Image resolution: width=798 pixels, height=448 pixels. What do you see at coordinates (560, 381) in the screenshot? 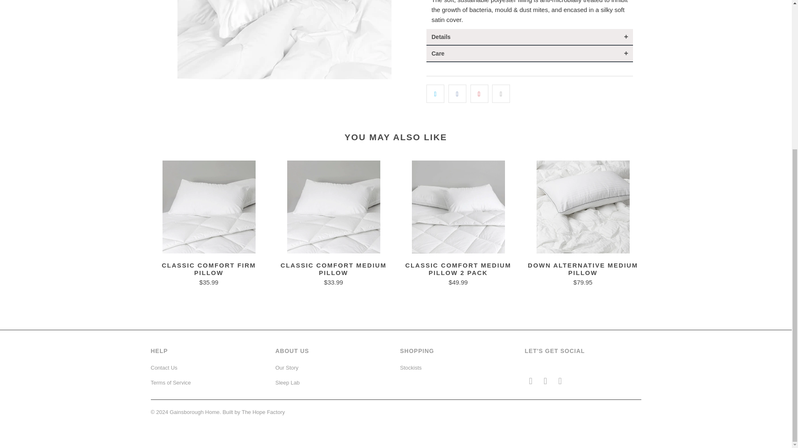
I see `Gainsborough Home on Instagram` at bounding box center [560, 381].